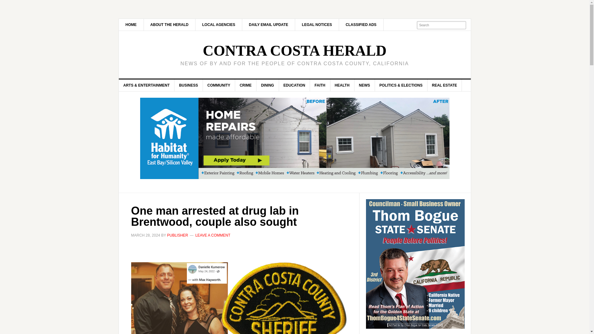 The height and width of the screenshot is (334, 594). What do you see at coordinates (361, 25) in the screenshot?
I see `CLASSIFIED ADS` at bounding box center [361, 25].